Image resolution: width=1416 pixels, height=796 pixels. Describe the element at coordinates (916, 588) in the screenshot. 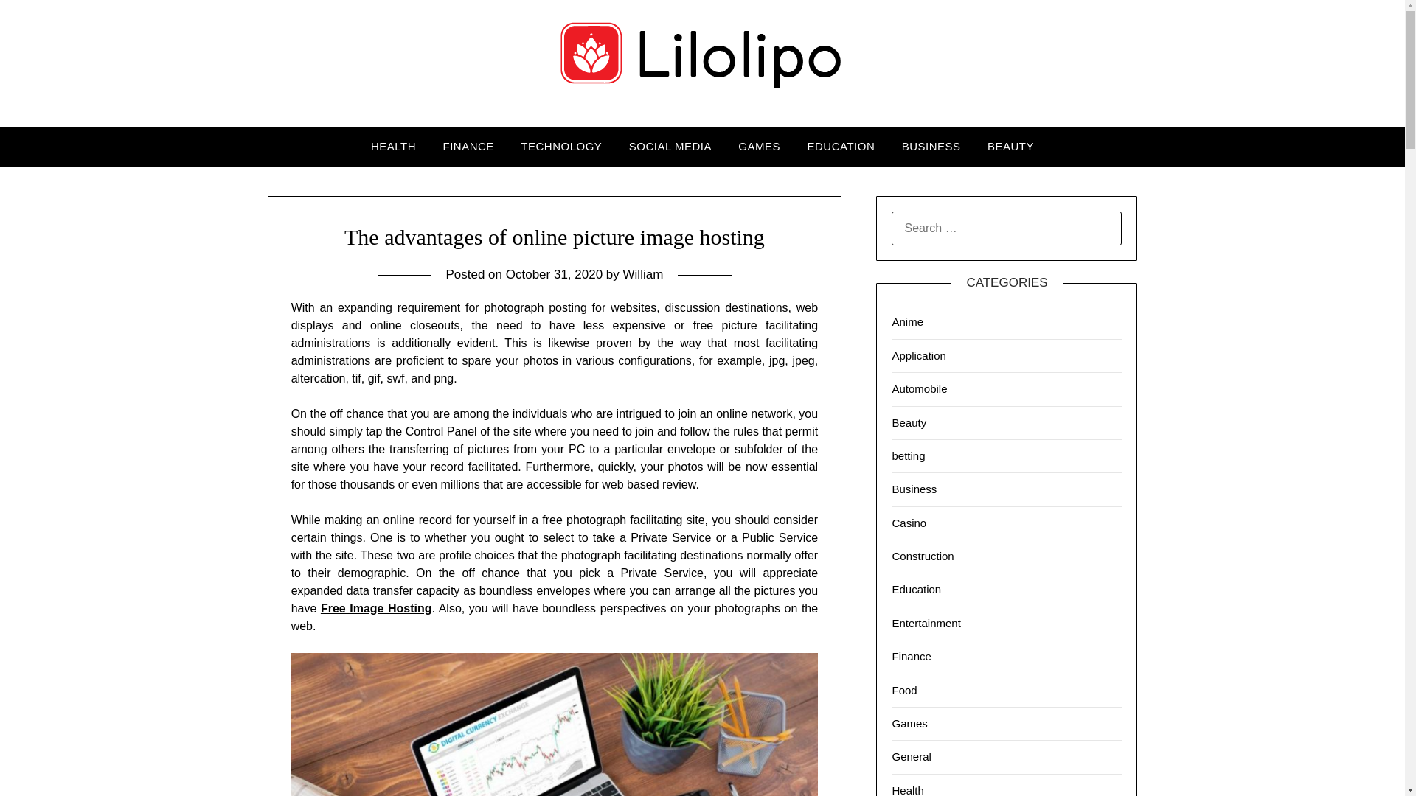

I see `Education` at that location.